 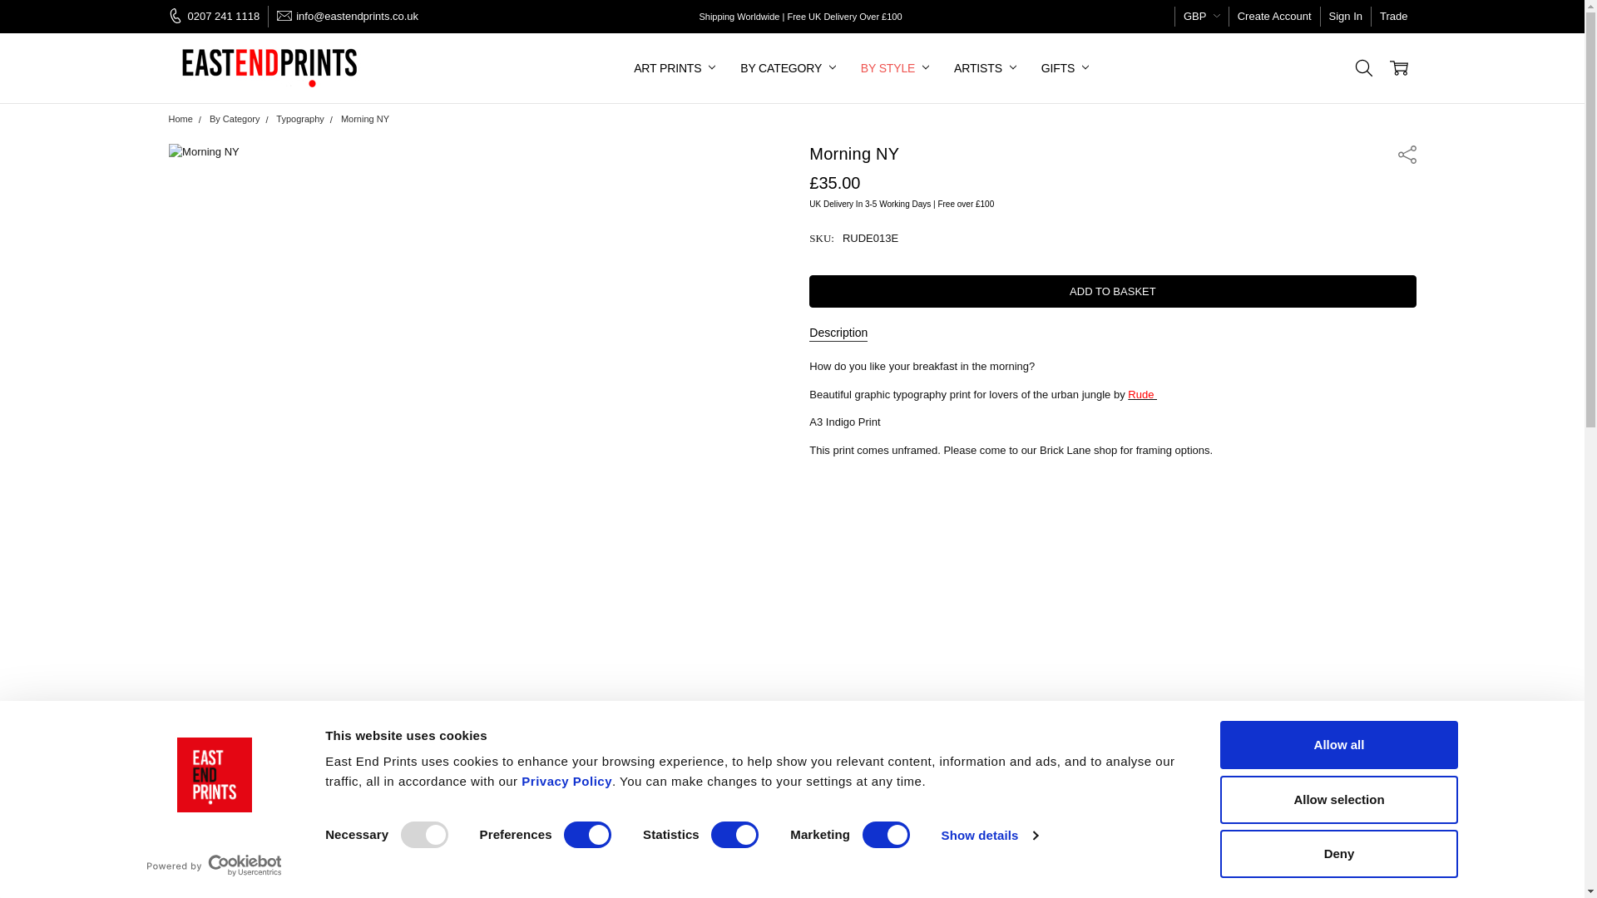 What do you see at coordinates (1112, 291) in the screenshot?
I see `Add to Basket` at bounding box center [1112, 291].